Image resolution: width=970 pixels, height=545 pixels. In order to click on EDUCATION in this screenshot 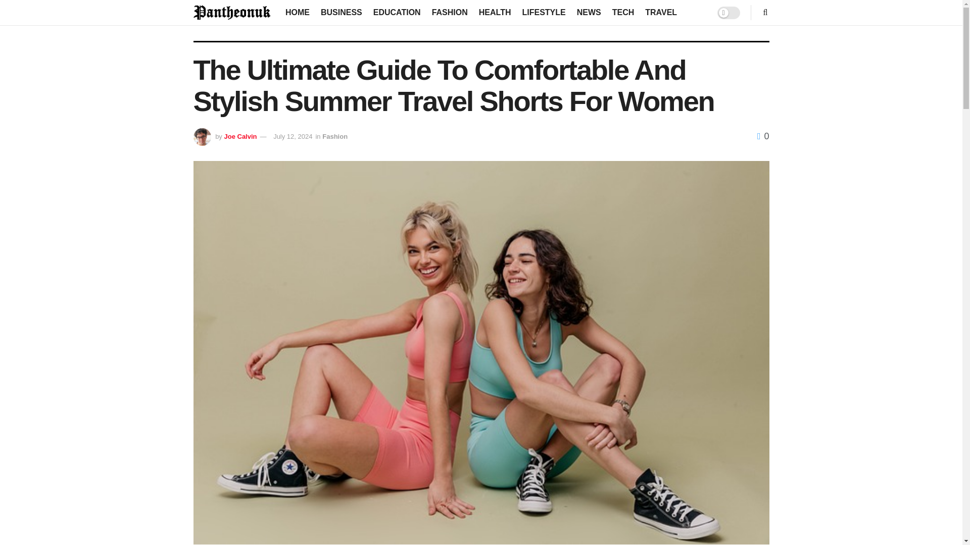, I will do `click(397, 12)`.